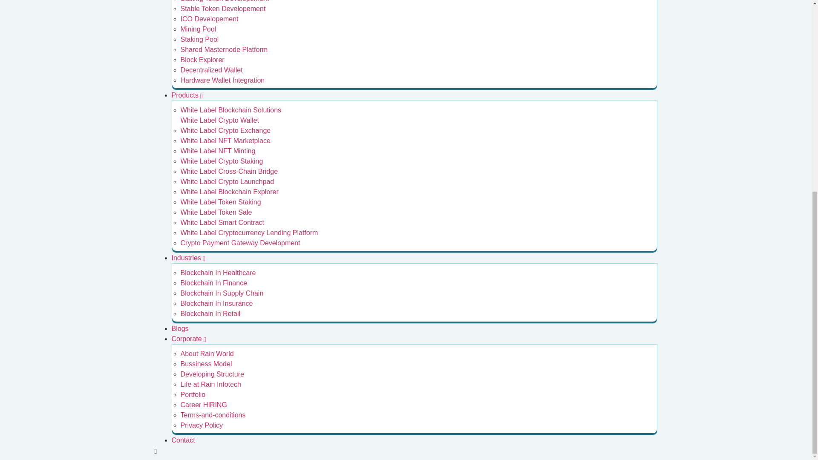 This screenshot has width=818, height=460. I want to click on White Label Crypto Exchange, so click(226, 130).